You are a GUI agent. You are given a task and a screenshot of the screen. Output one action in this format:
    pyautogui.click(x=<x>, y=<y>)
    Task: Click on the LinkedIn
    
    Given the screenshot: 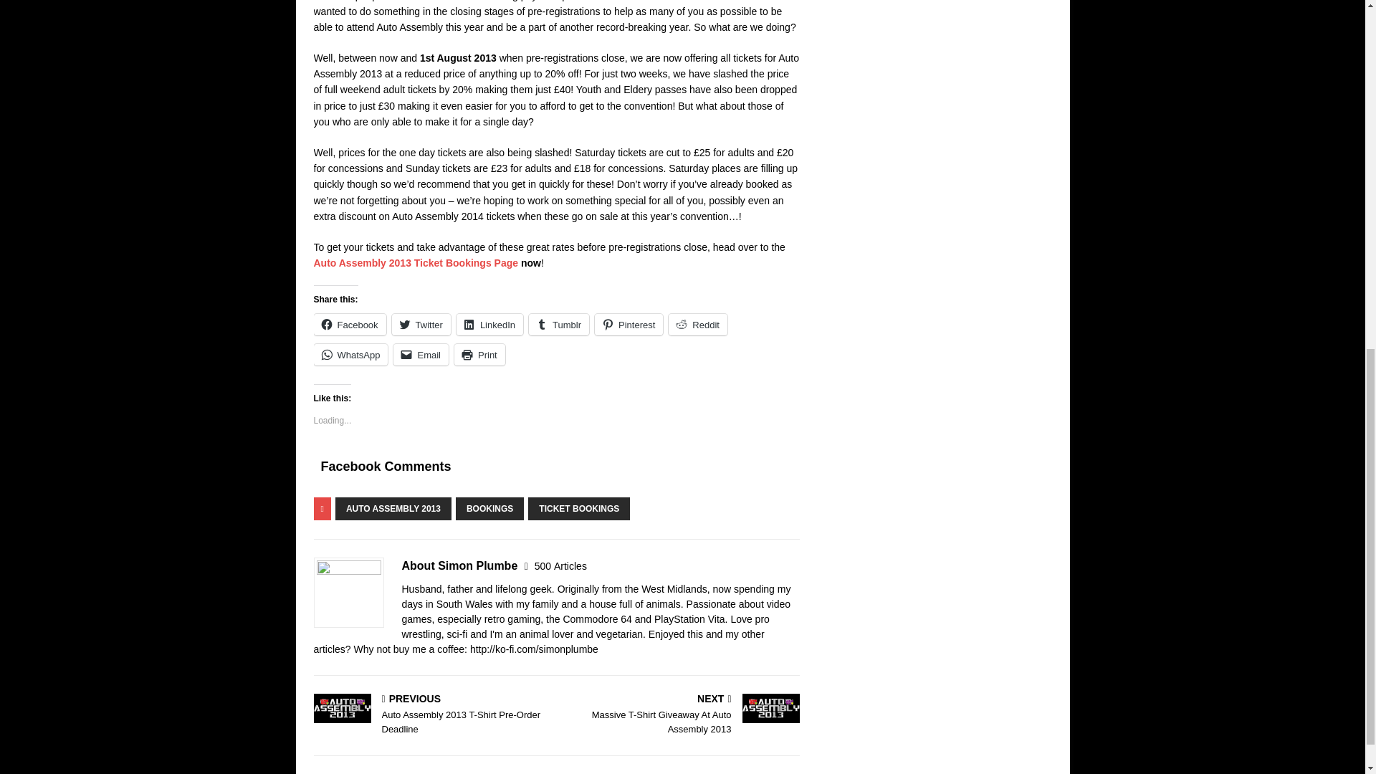 What is the action you would take?
    pyautogui.click(x=489, y=324)
    